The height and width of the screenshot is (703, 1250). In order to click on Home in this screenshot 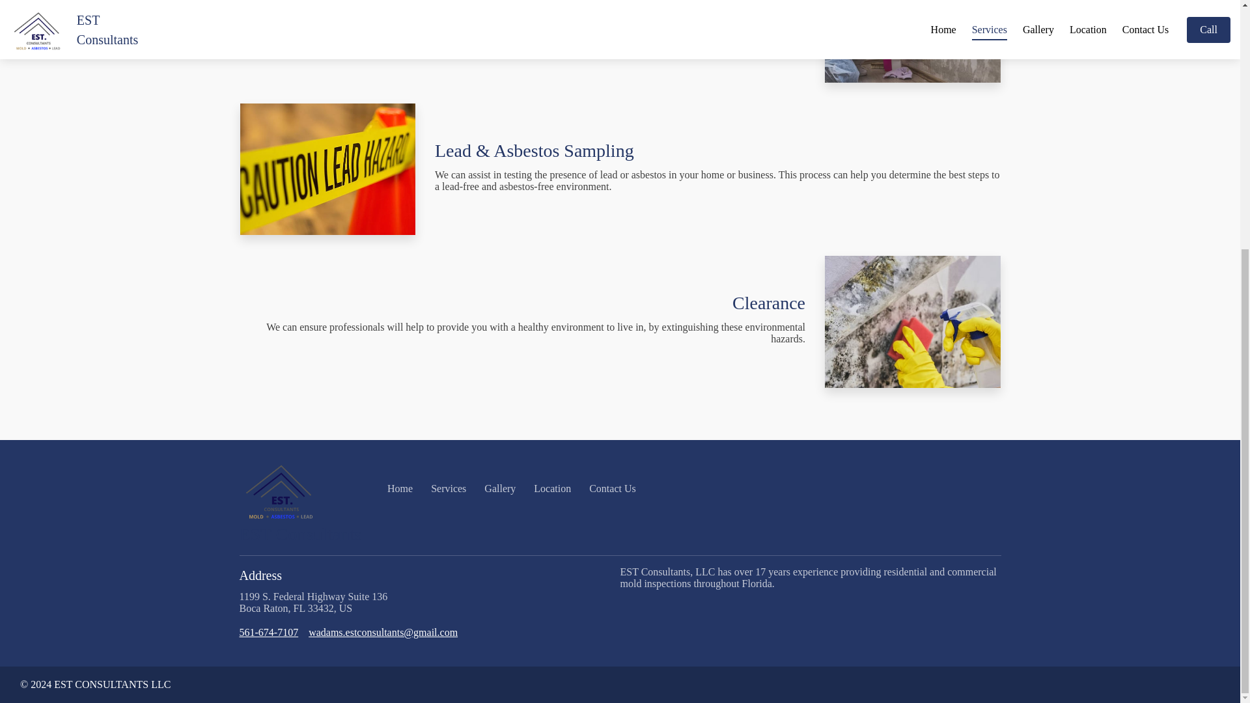, I will do `click(400, 488)`.